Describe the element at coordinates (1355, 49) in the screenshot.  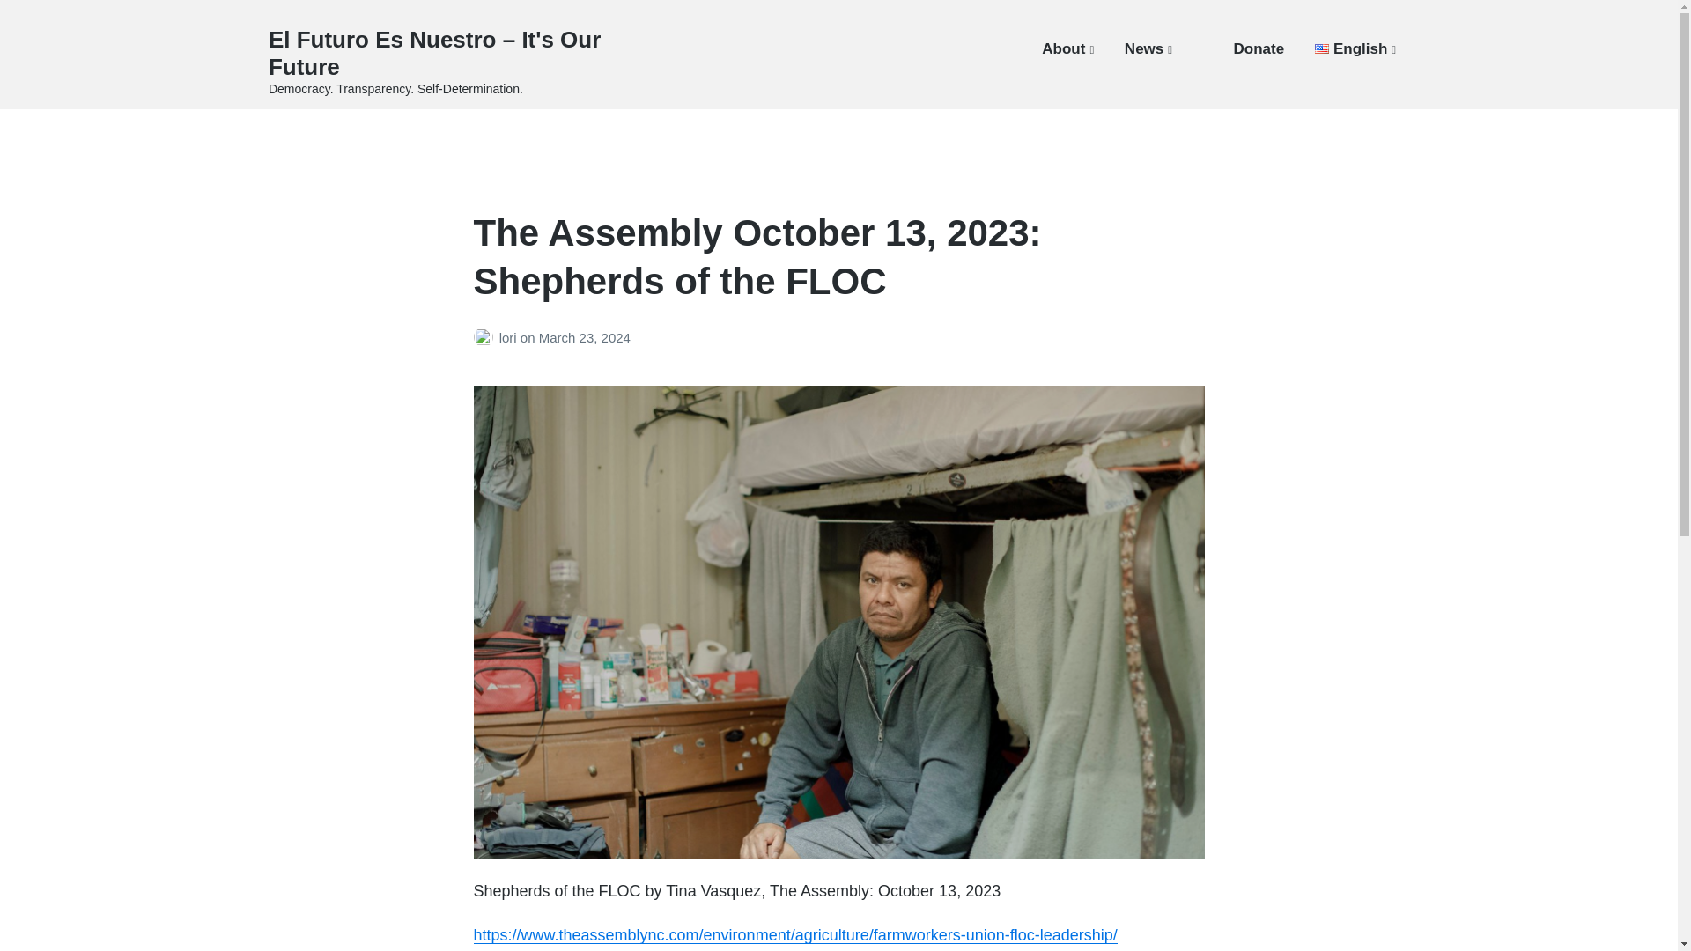
I see `English` at that location.